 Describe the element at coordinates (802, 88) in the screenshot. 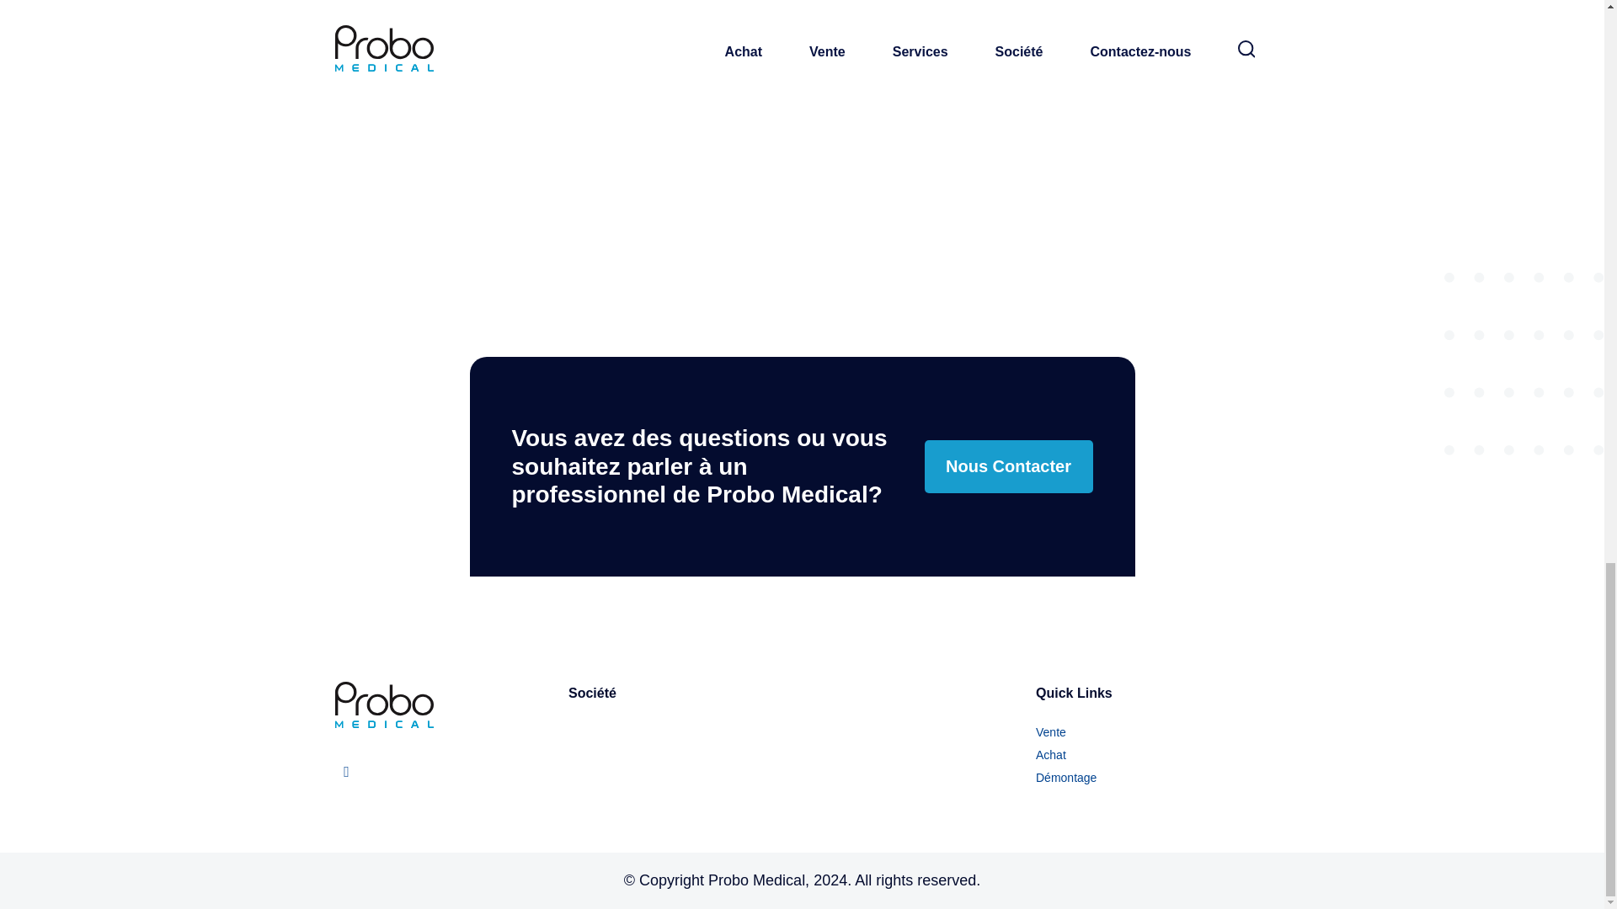

I see `Sales team` at that location.